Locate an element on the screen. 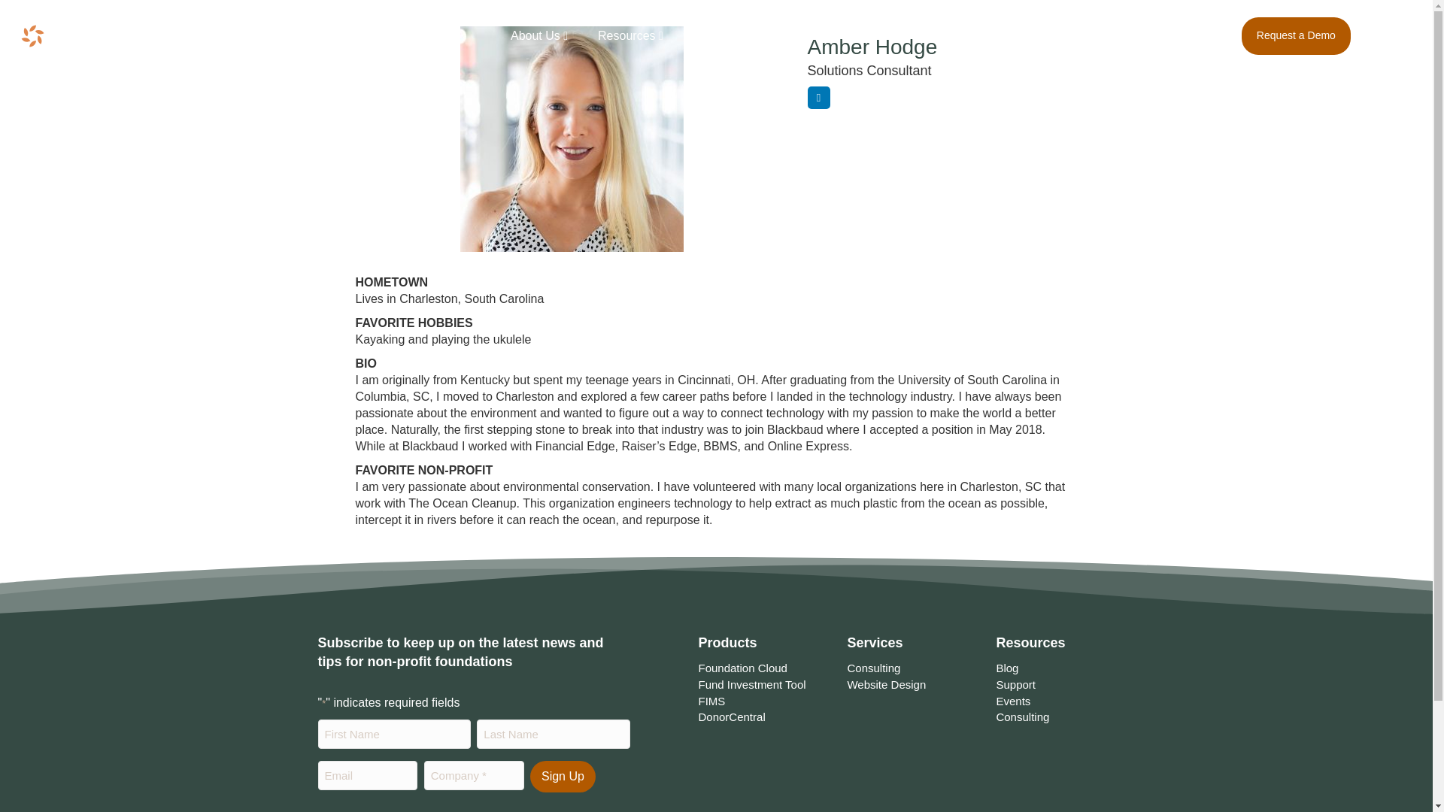 This screenshot has height=812, width=1444. Foundation Cloud is located at coordinates (742, 668).